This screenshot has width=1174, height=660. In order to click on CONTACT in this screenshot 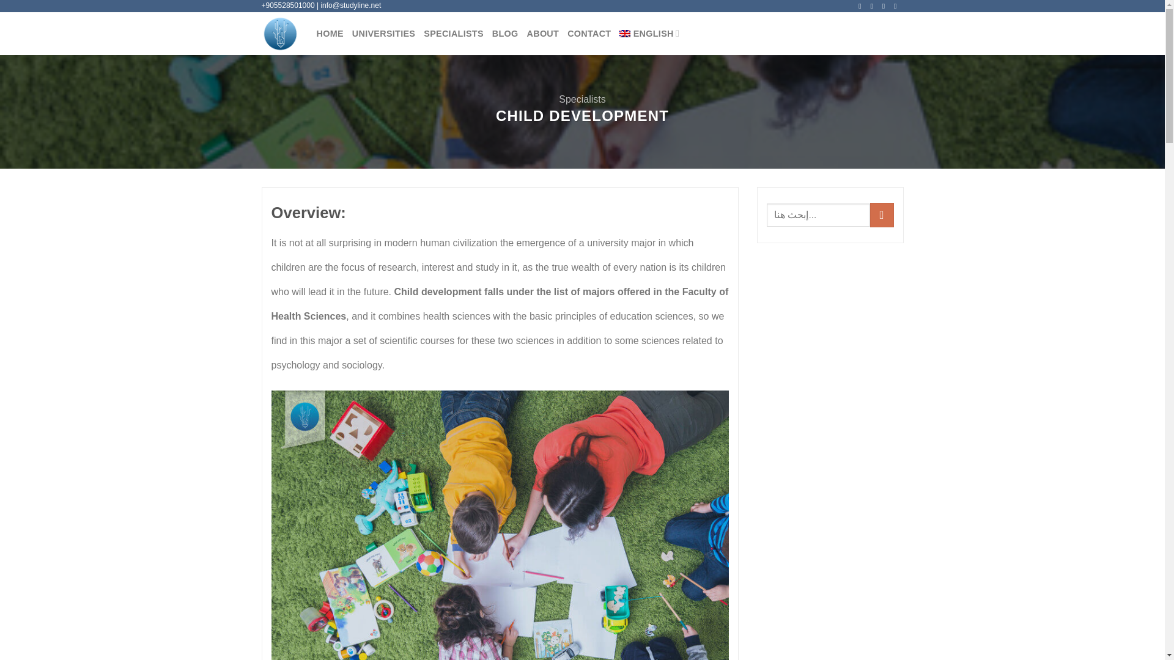, I will do `click(588, 33)`.